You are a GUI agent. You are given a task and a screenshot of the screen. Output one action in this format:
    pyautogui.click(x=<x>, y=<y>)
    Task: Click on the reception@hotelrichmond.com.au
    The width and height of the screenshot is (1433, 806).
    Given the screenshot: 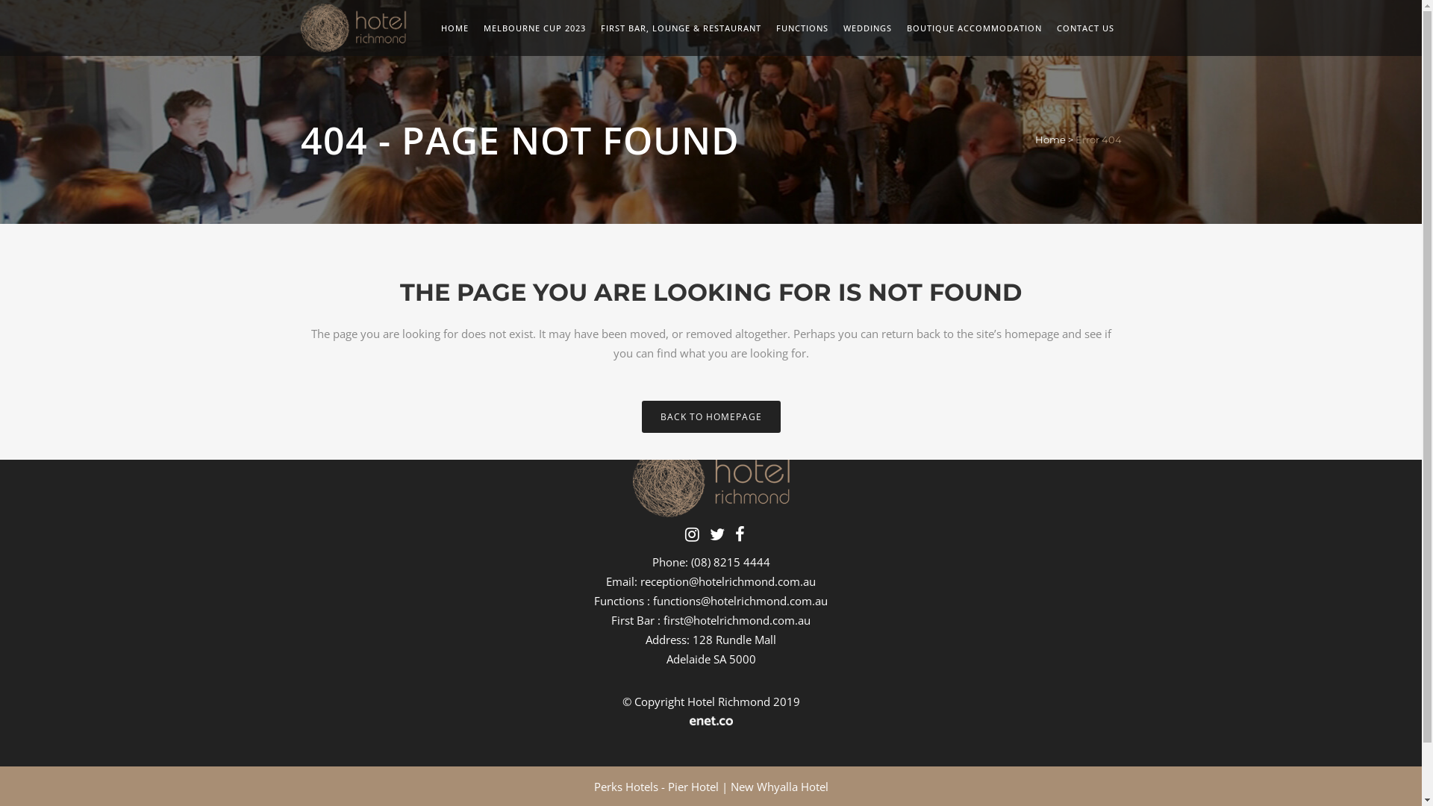 What is the action you would take?
    pyautogui.click(x=728, y=581)
    